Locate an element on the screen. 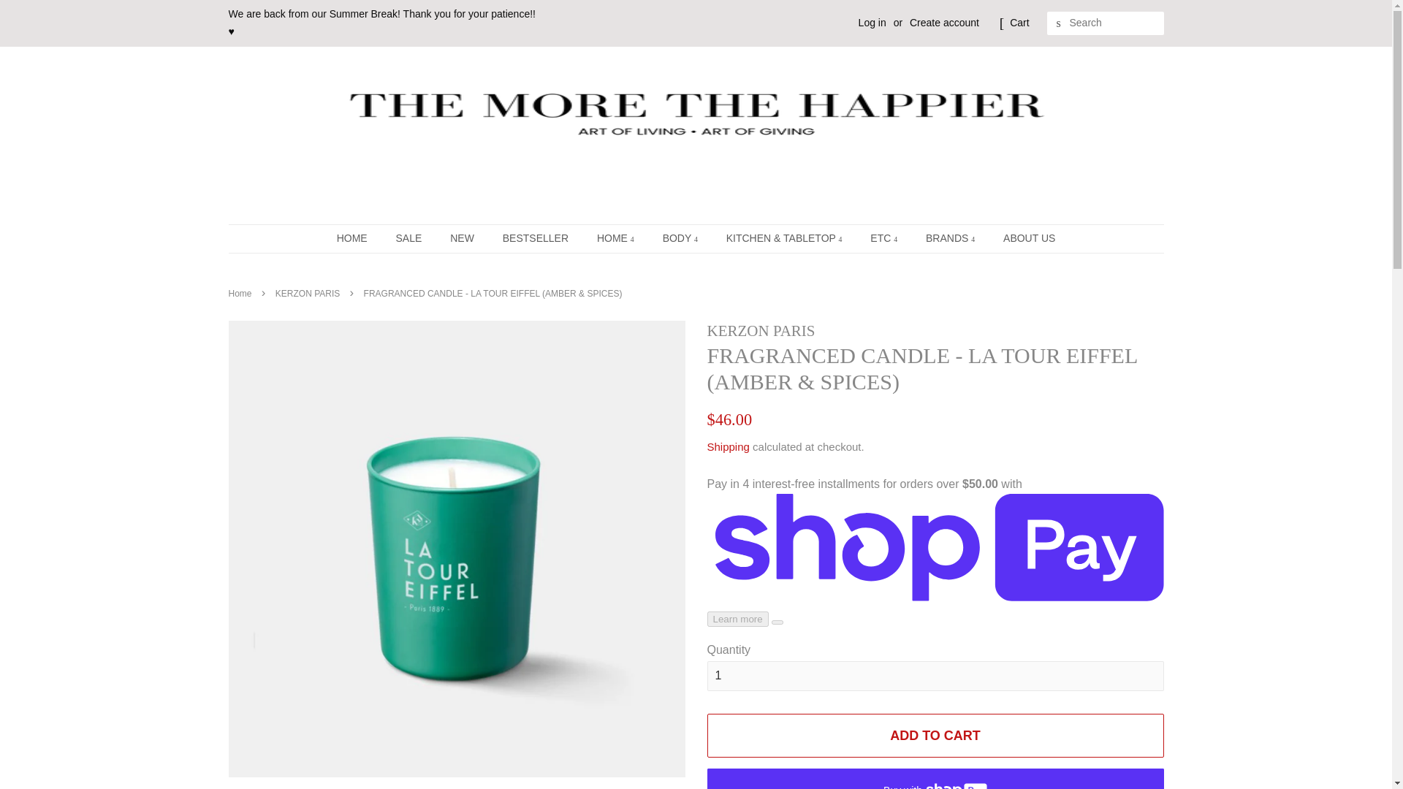 The width and height of the screenshot is (1403, 789). 1 is located at coordinates (935, 676).